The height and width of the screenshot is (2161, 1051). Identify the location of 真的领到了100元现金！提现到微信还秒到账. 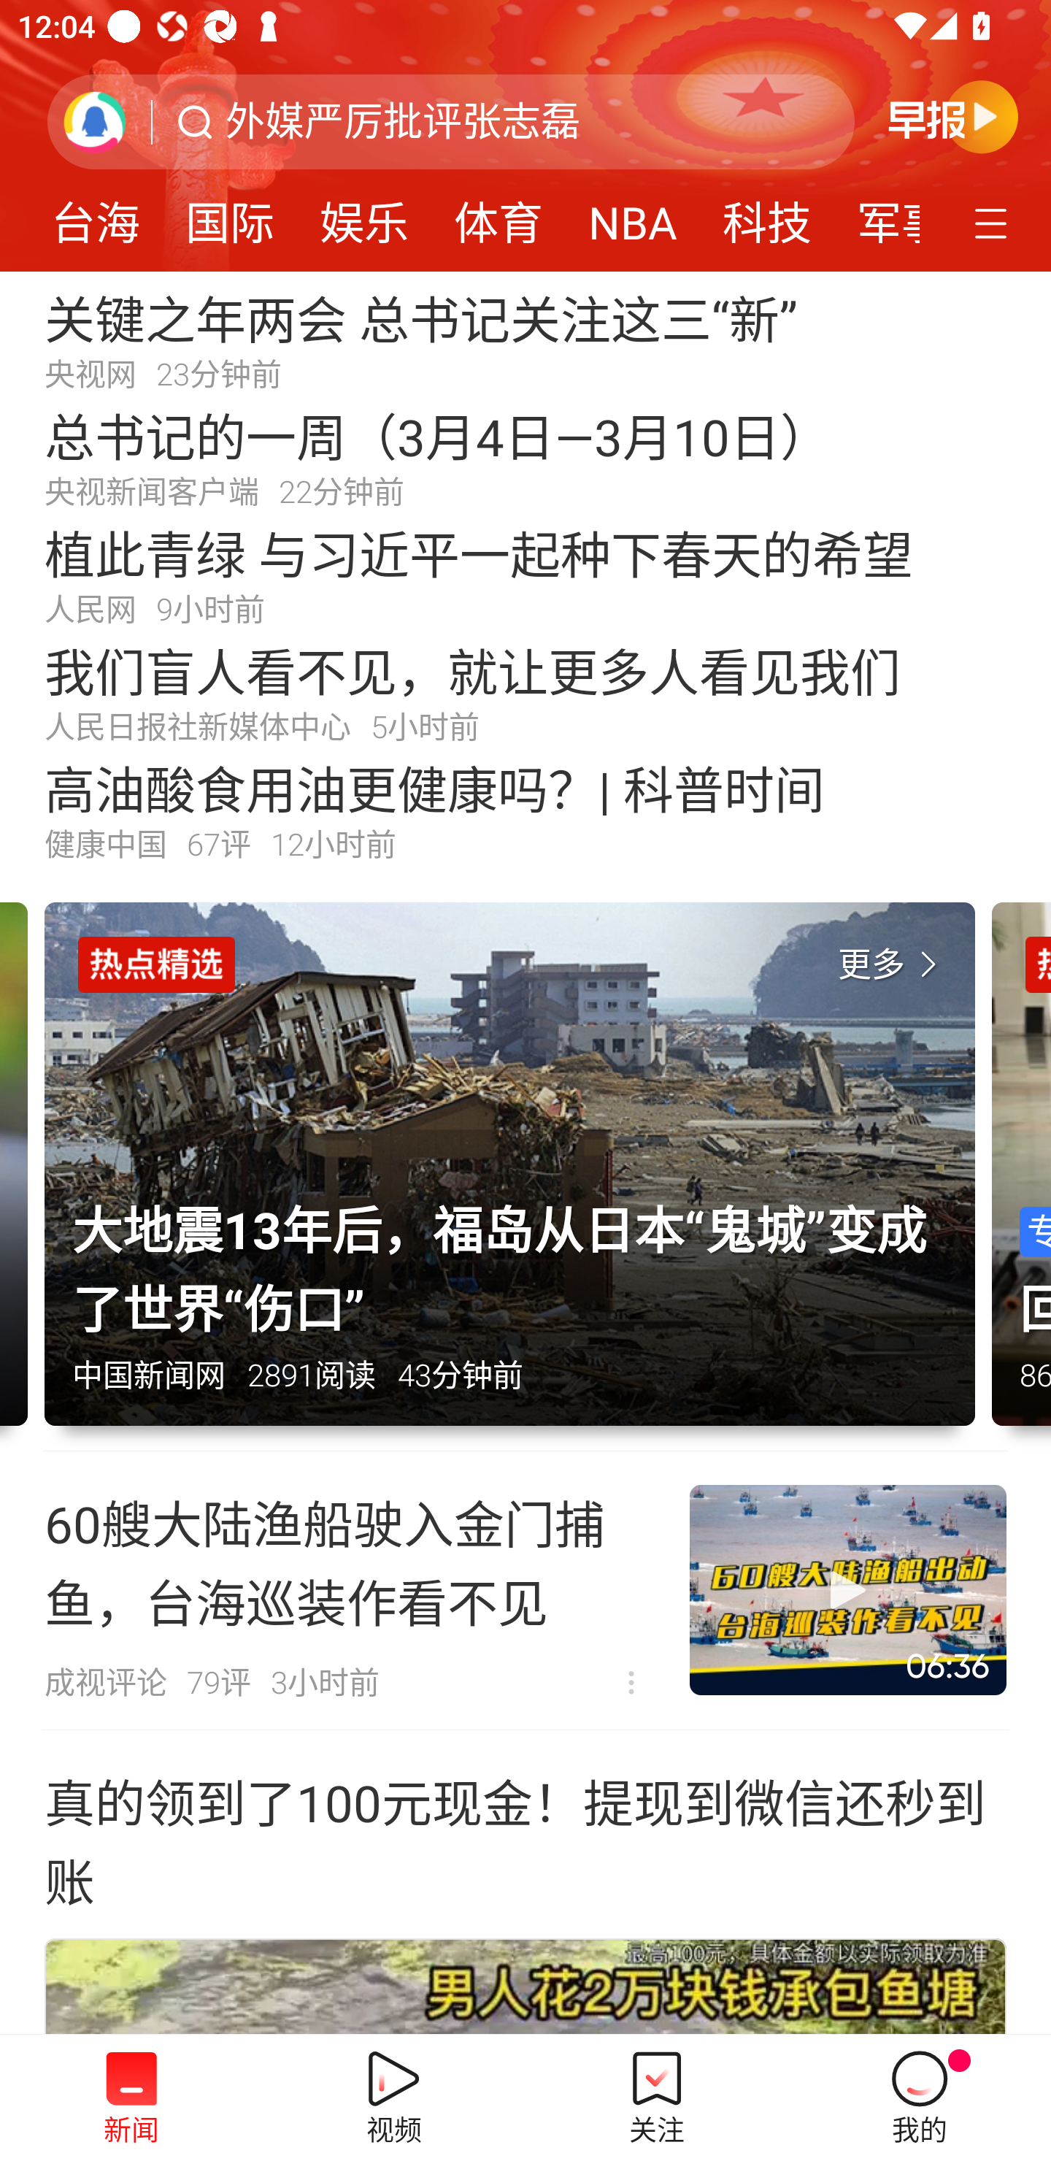
(525, 1838).